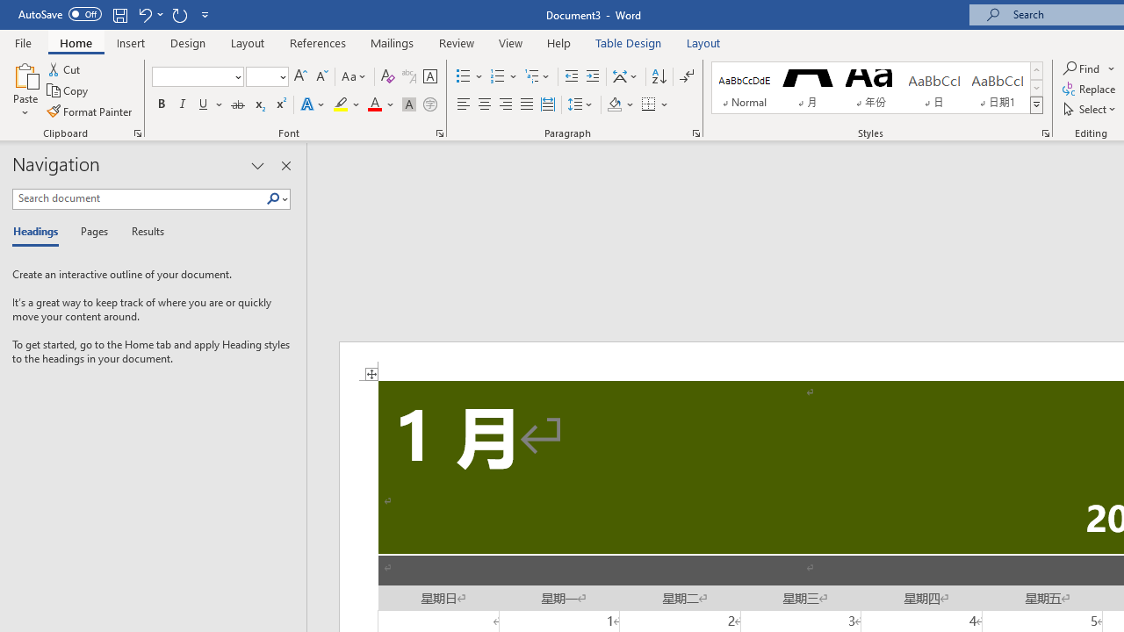 The width and height of the screenshot is (1124, 632). I want to click on Borders, so click(649, 105).